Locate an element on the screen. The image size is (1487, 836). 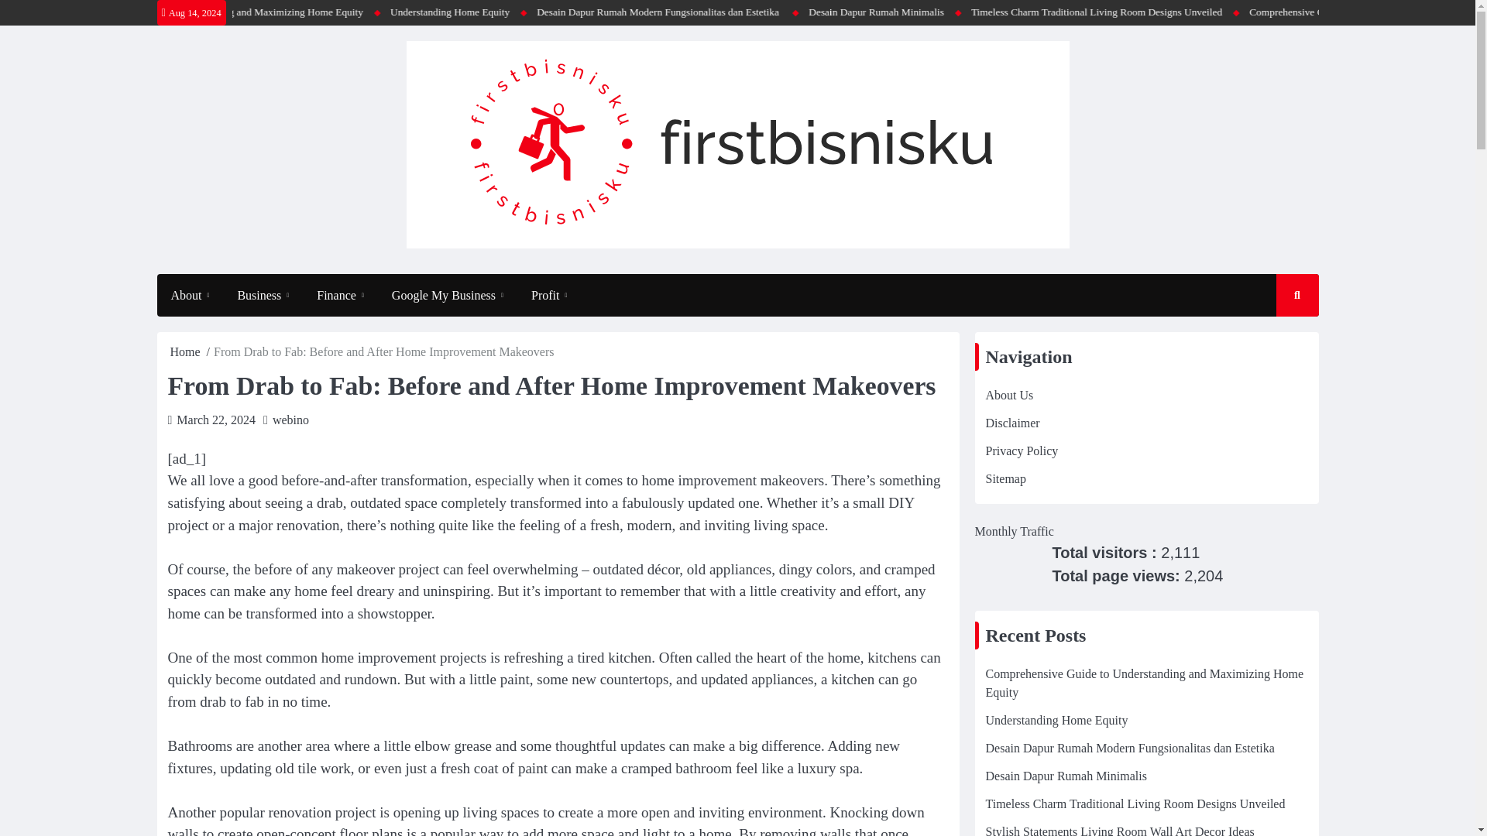
Finance is located at coordinates (340, 295).